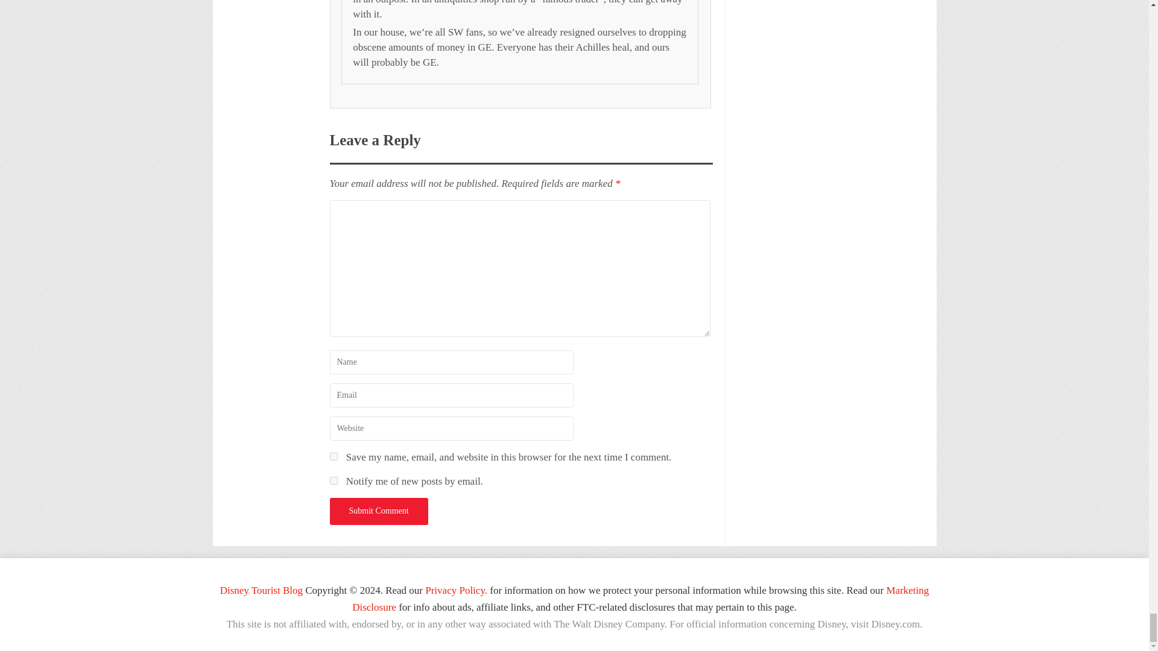 The width and height of the screenshot is (1158, 651). What do you see at coordinates (333, 480) in the screenshot?
I see `subscribe` at bounding box center [333, 480].